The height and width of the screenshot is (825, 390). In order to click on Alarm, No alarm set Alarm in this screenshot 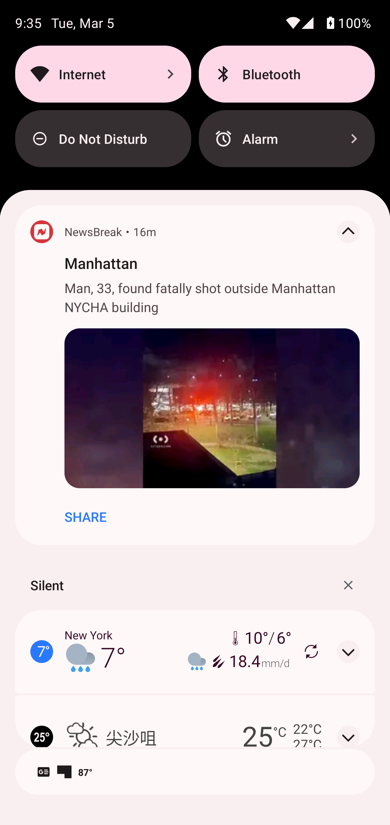, I will do `click(287, 139)`.